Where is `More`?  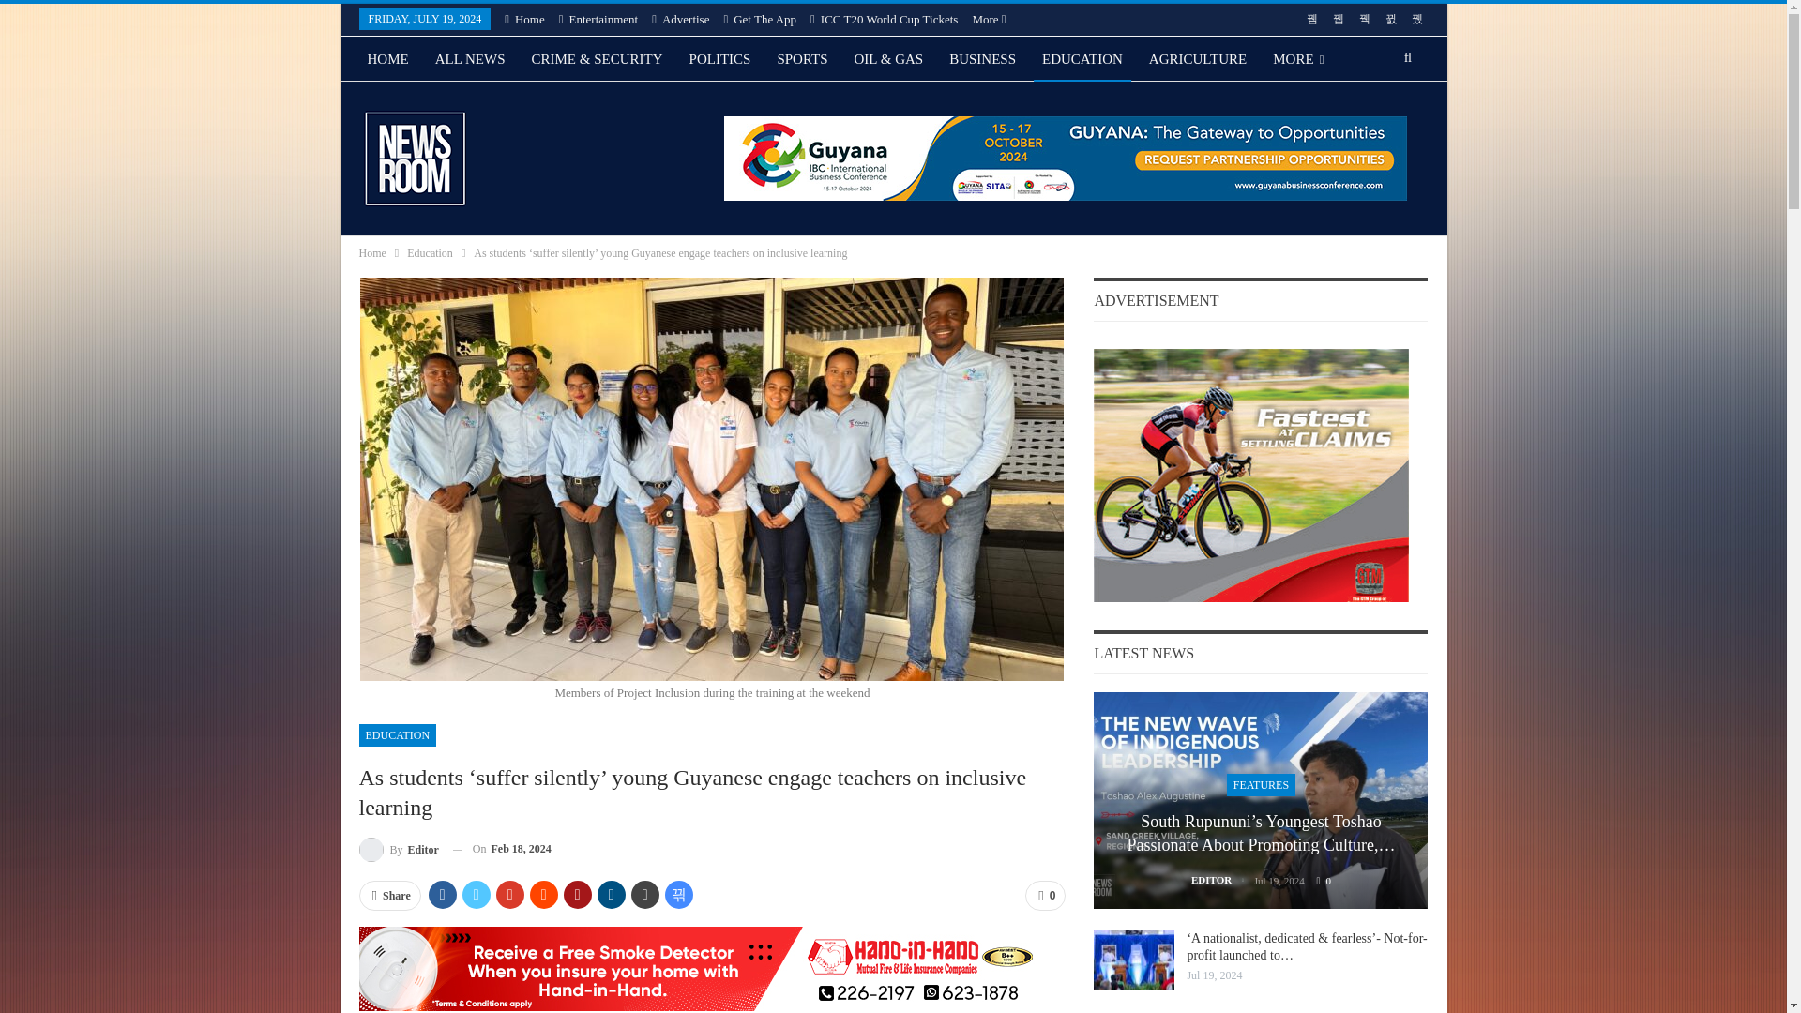
More is located at coordinates (989, 19).